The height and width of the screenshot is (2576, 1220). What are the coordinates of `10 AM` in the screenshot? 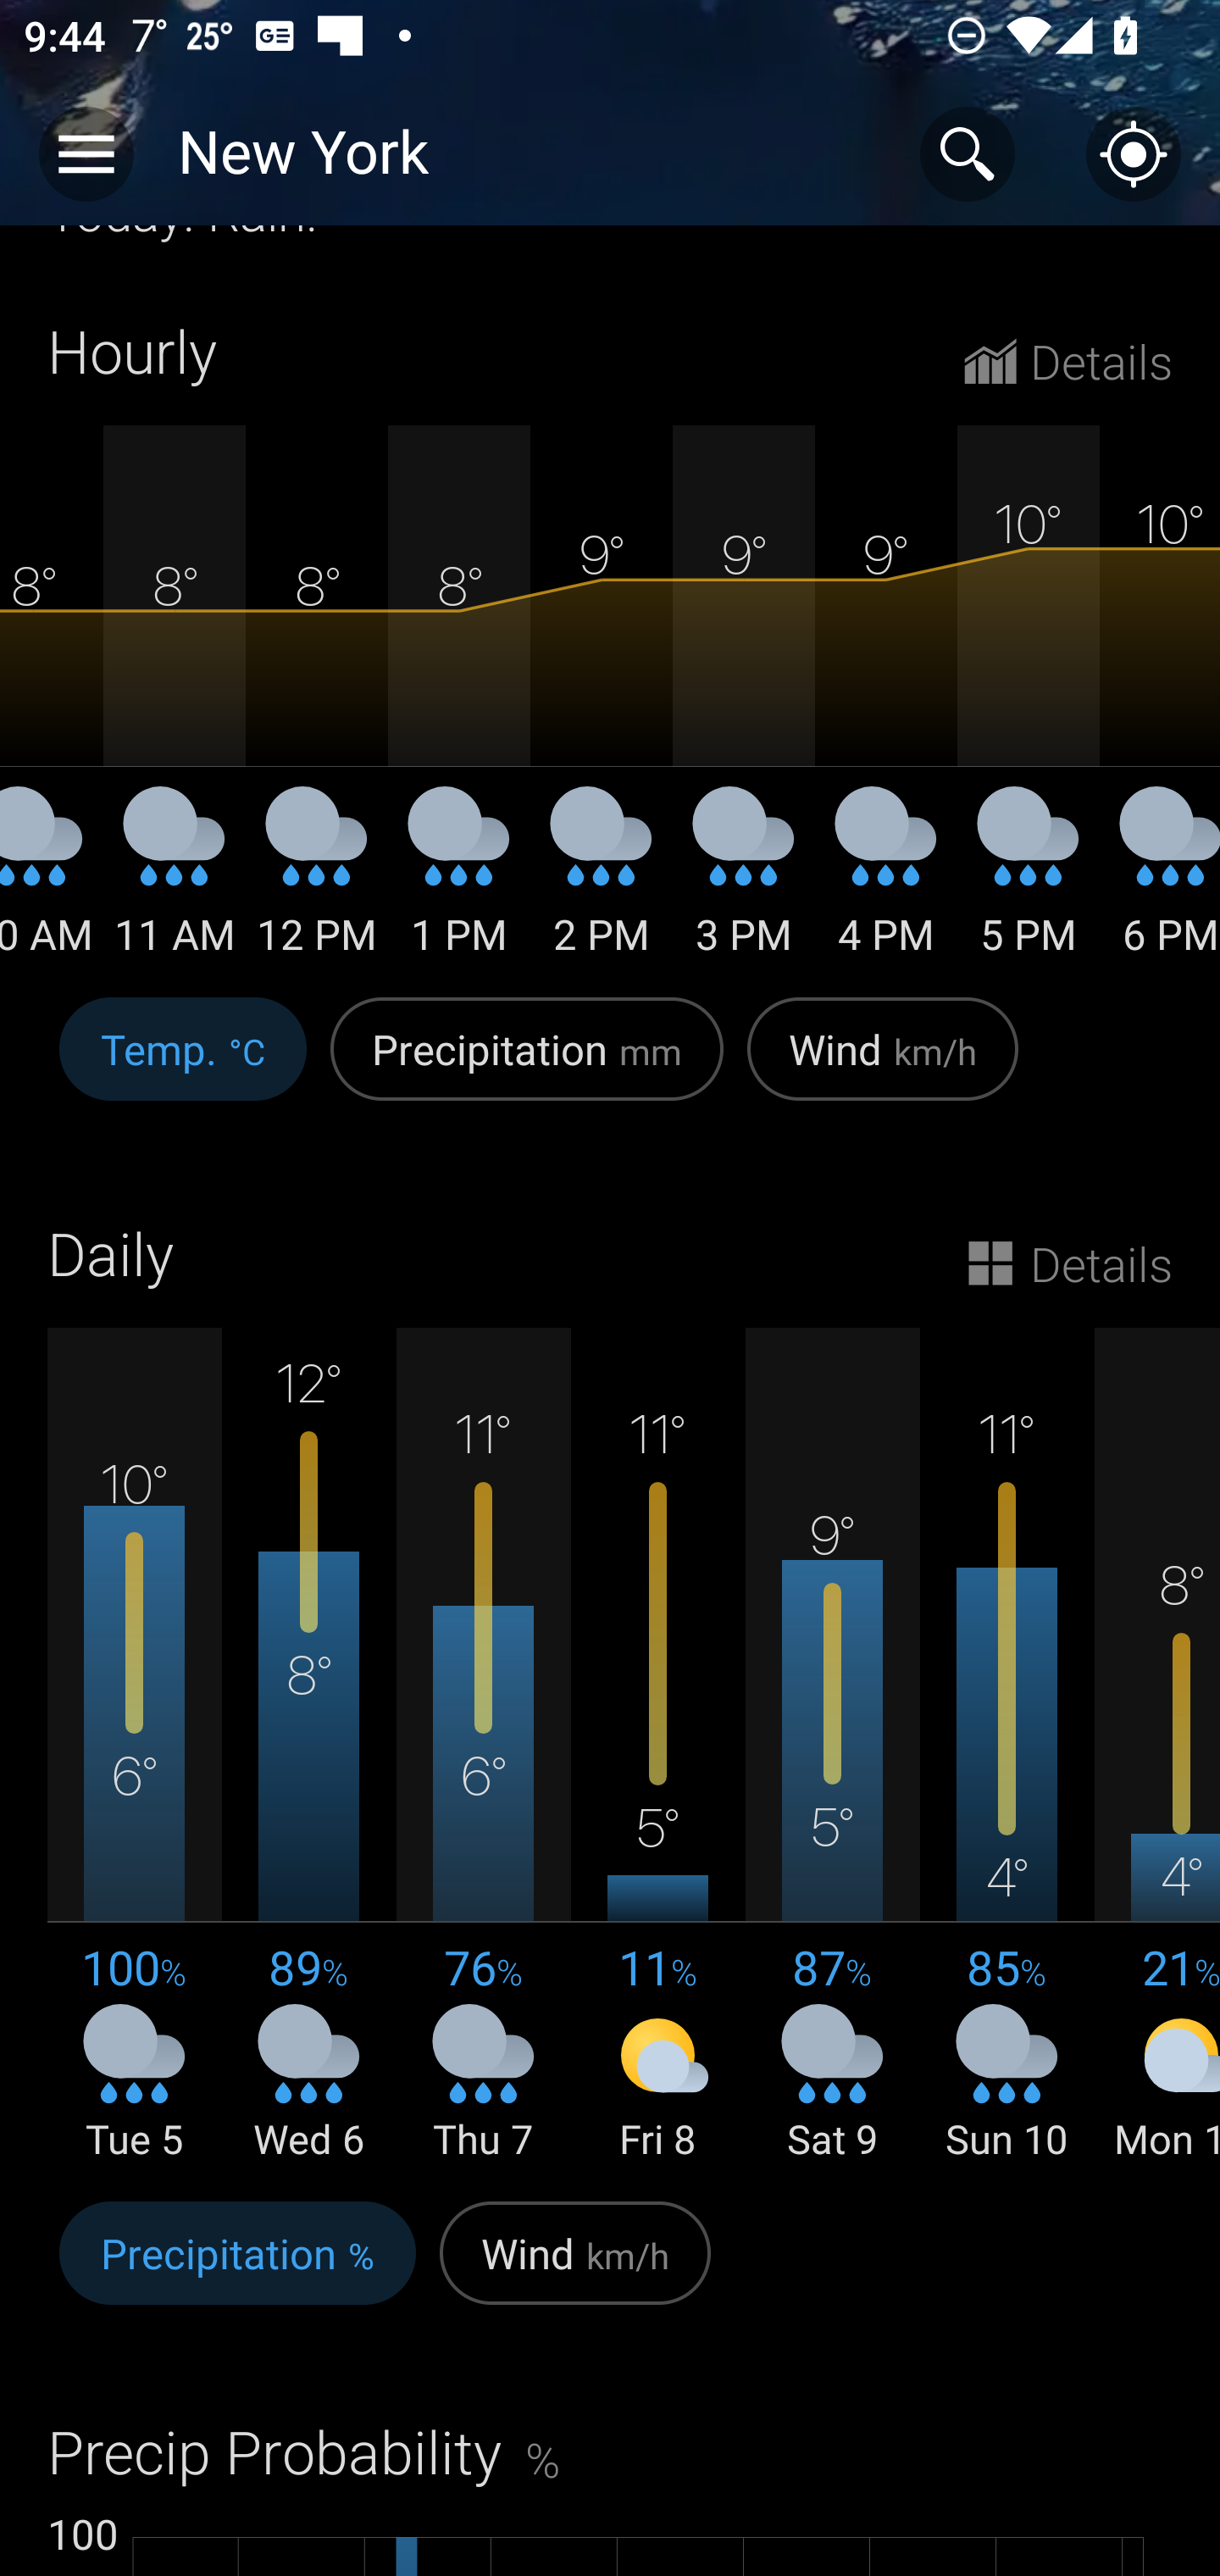 It's located at (52, 883).